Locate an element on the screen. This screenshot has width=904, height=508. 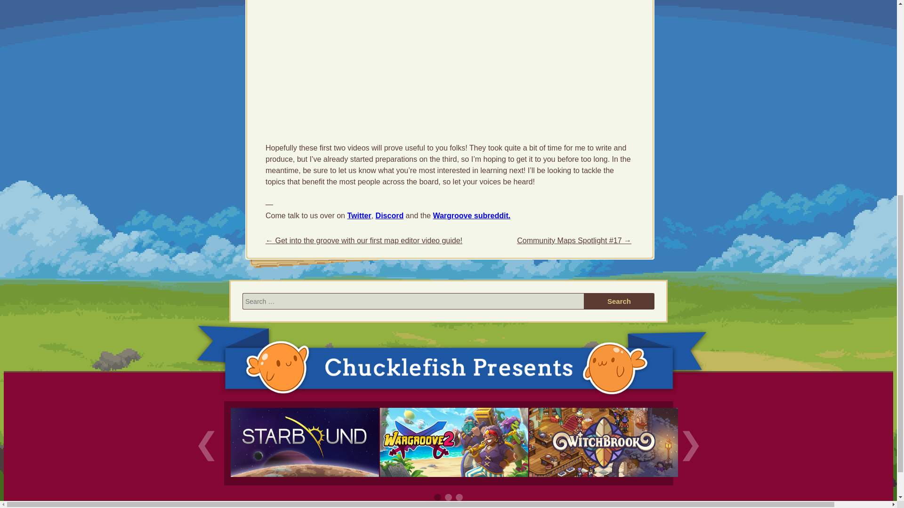
Witchbrook is located at coordinates (603, 480).